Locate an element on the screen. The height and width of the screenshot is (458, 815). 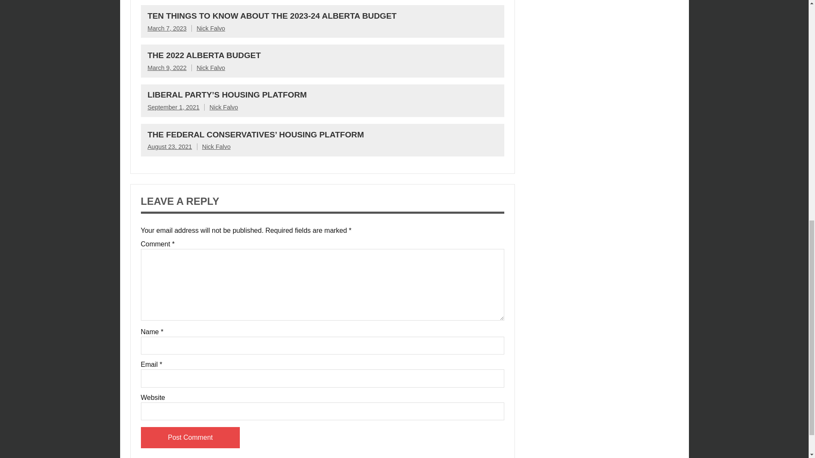
12:13 pm is located at coordinates (167, 28).